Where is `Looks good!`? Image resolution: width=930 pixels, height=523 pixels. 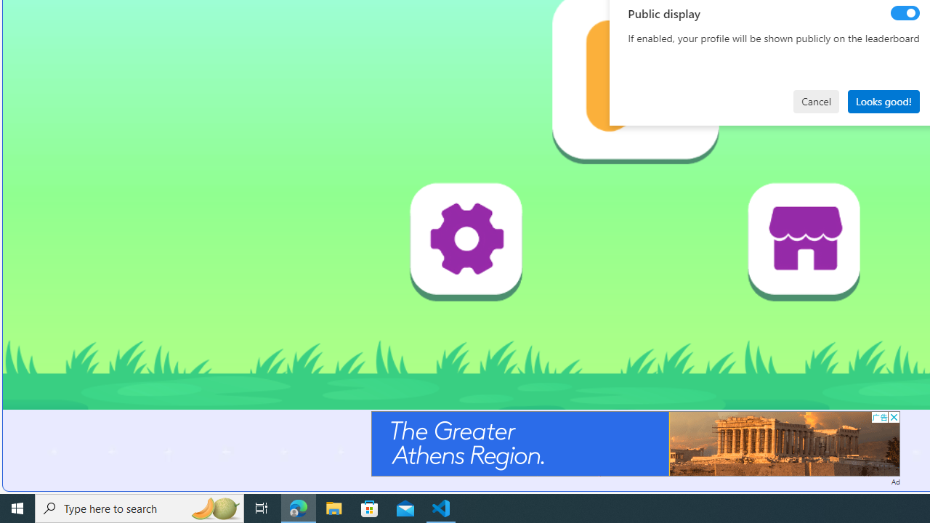 Looks good! is located at coordinates (883, 102).